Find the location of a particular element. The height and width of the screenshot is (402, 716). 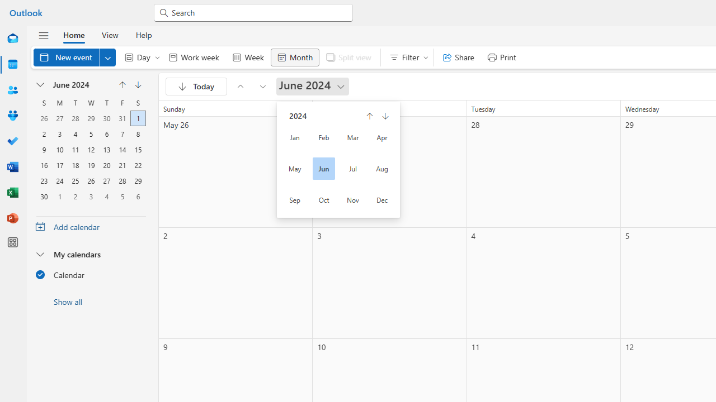

30, May, 2024 is located at coordinates (107, 117).